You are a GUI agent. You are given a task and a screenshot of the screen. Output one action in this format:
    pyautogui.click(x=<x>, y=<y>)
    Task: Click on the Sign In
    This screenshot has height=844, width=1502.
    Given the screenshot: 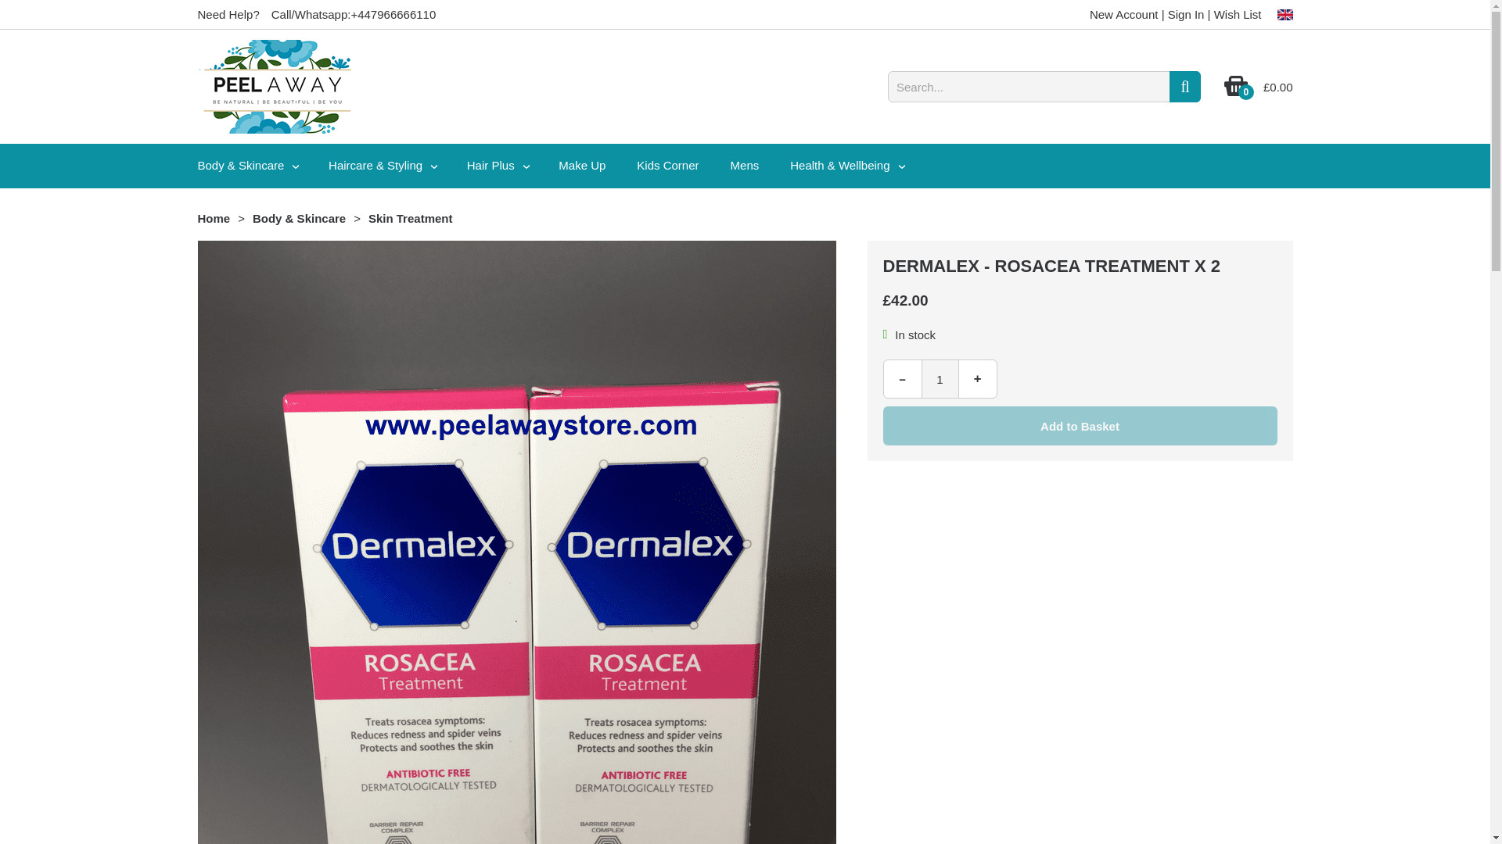 What is the action you would take?
    pyautogui.click(x=1186, y=14)
    